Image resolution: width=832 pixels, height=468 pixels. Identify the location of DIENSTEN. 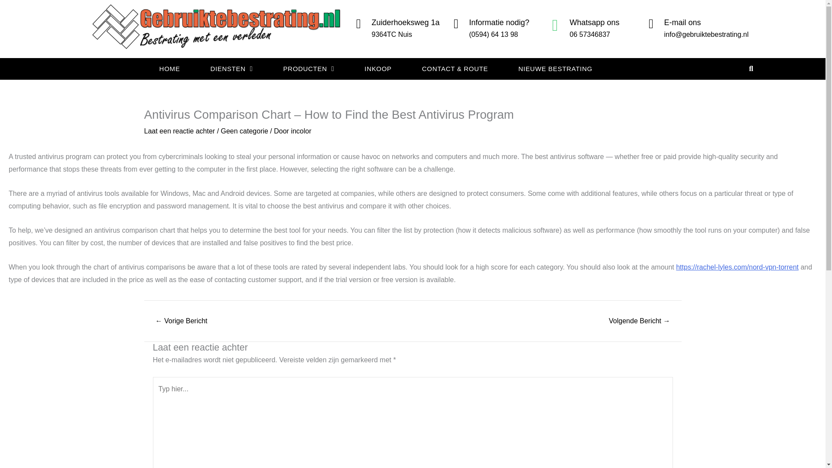
(231, 69).